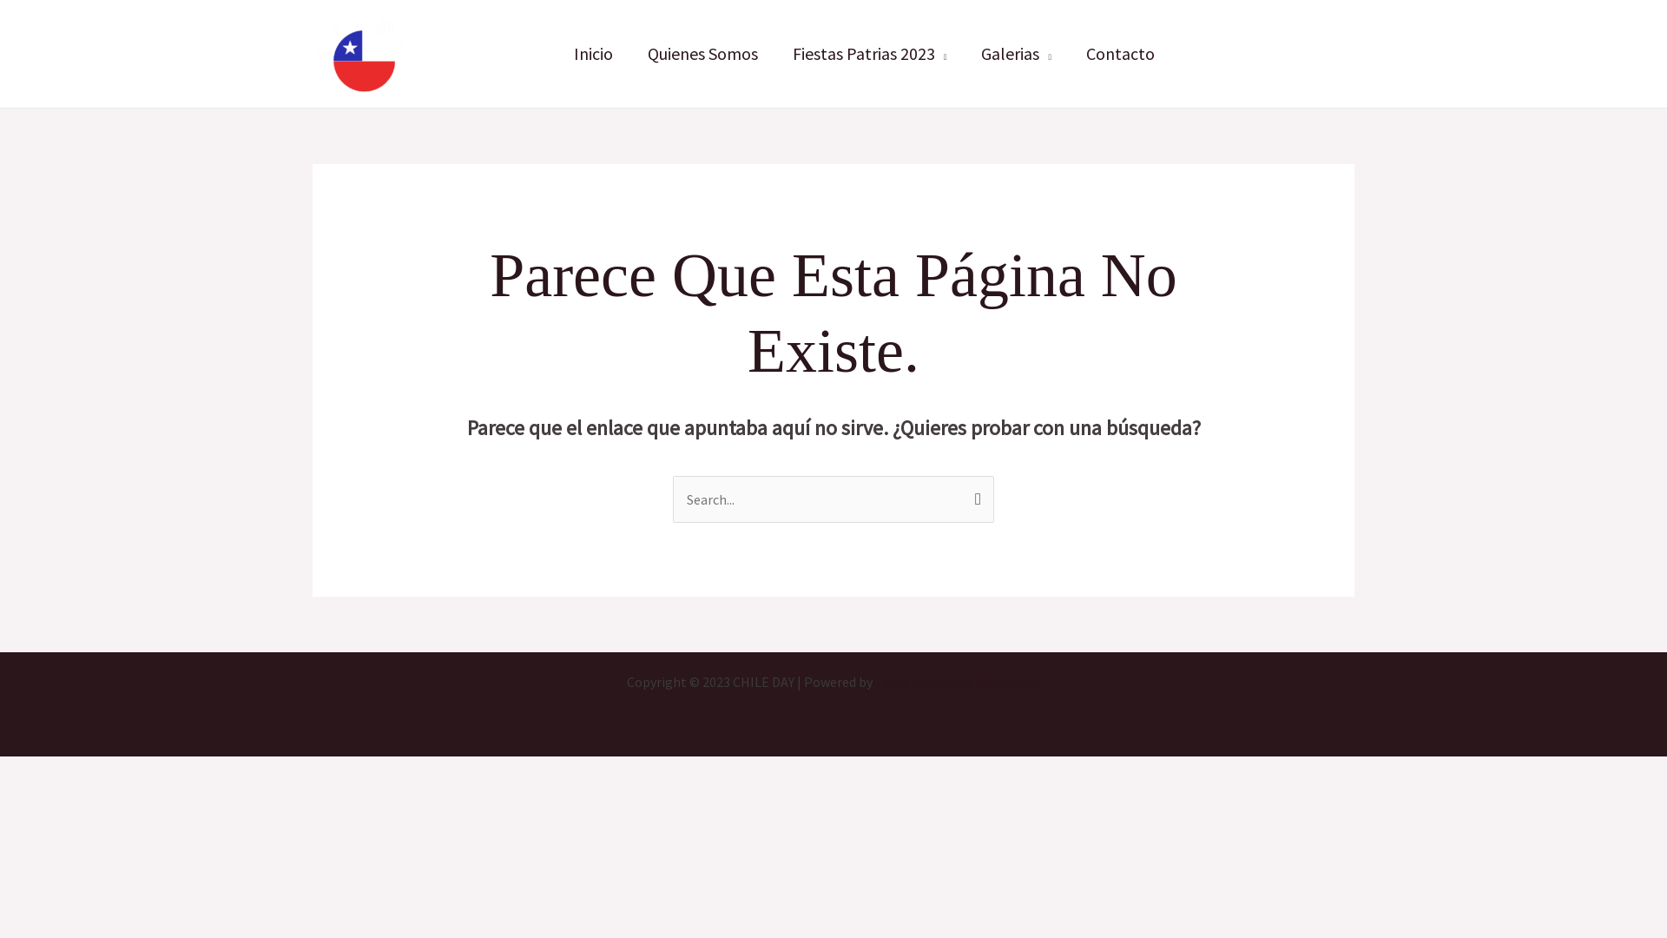 This screenshot has width=1667, height=938. I want to click on Inicio, so click(594, 54).